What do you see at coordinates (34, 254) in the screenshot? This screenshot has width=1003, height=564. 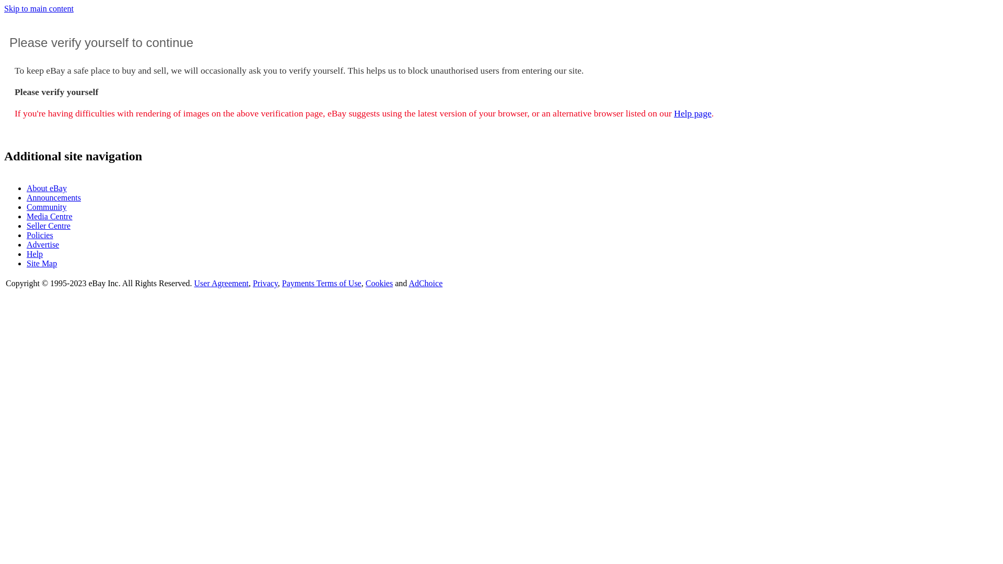 I see `Help` at bounding box center [34, 254].